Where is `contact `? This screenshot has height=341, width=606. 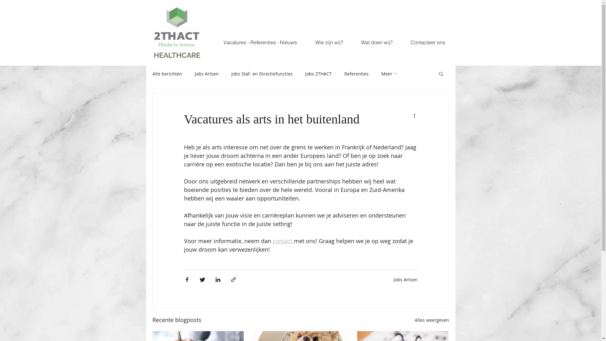 contact  is located at coordinates (283, 241).